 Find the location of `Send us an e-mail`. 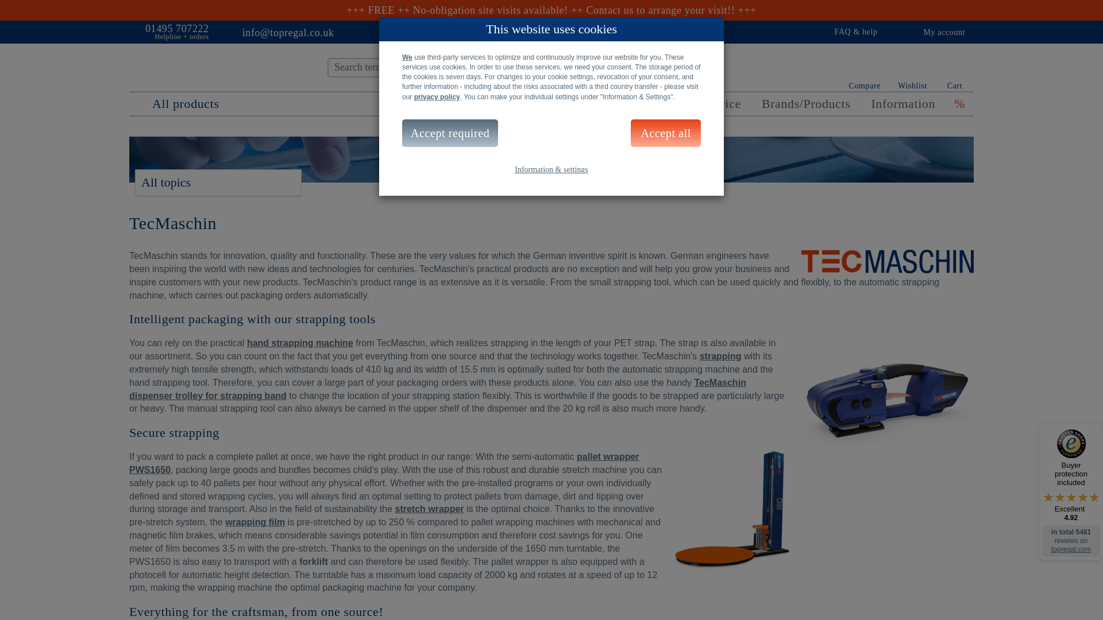

Send us an e-mail is located at coordinates (234, 31).